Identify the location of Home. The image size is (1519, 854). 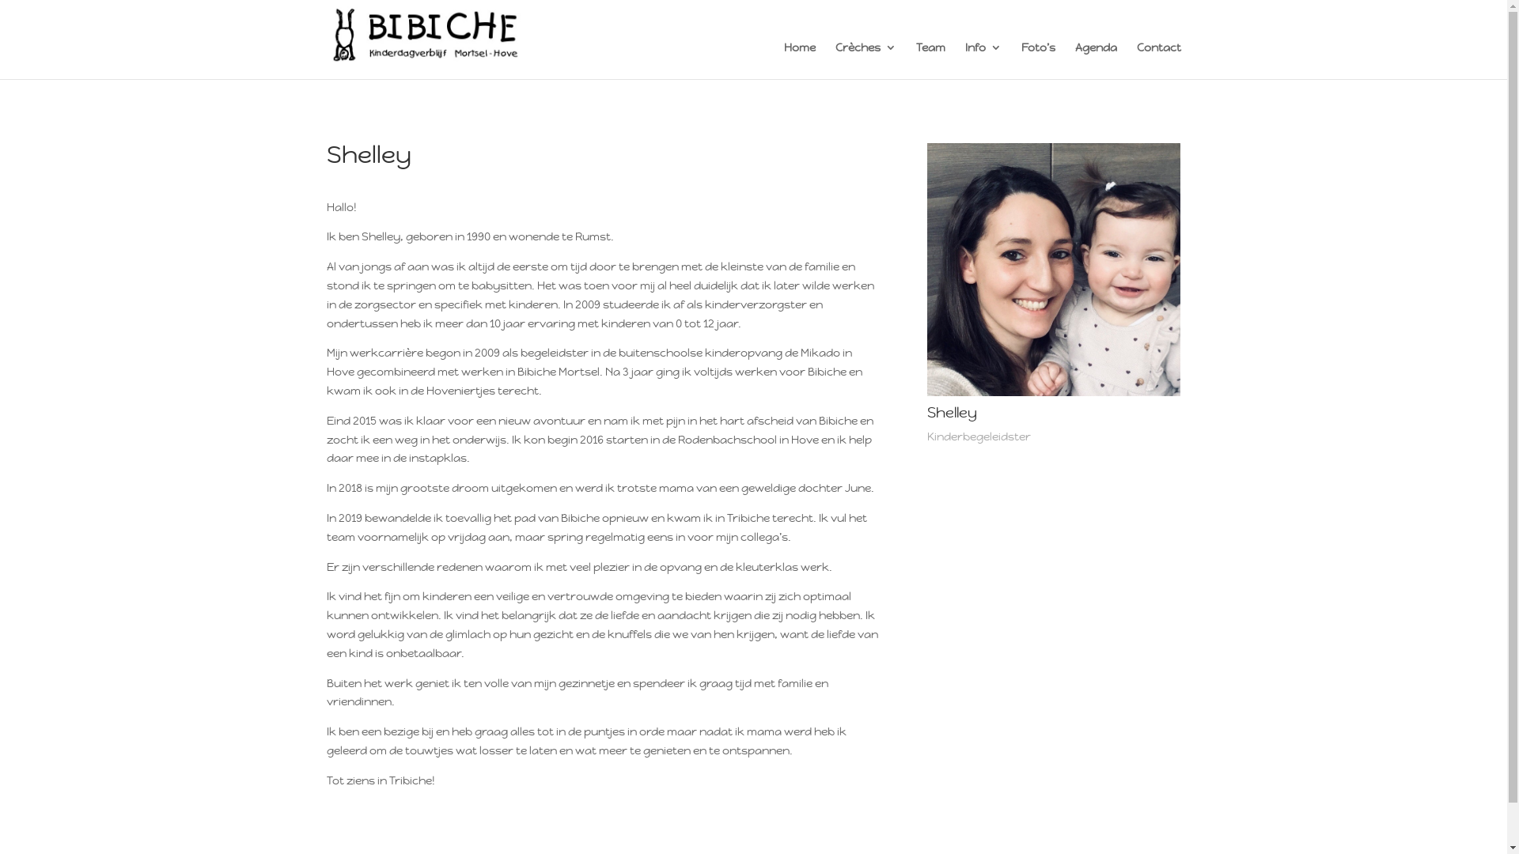
(799, 60).